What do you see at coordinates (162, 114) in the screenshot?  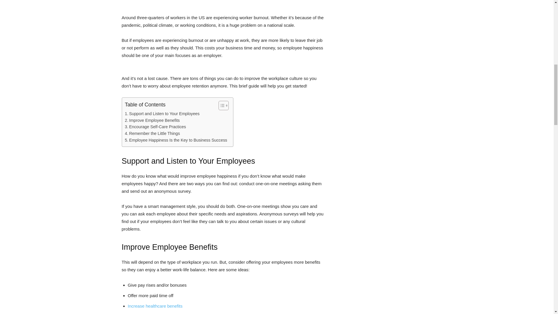 I see `Support and Listen to Your Employees` at bounding box center [162, 114].